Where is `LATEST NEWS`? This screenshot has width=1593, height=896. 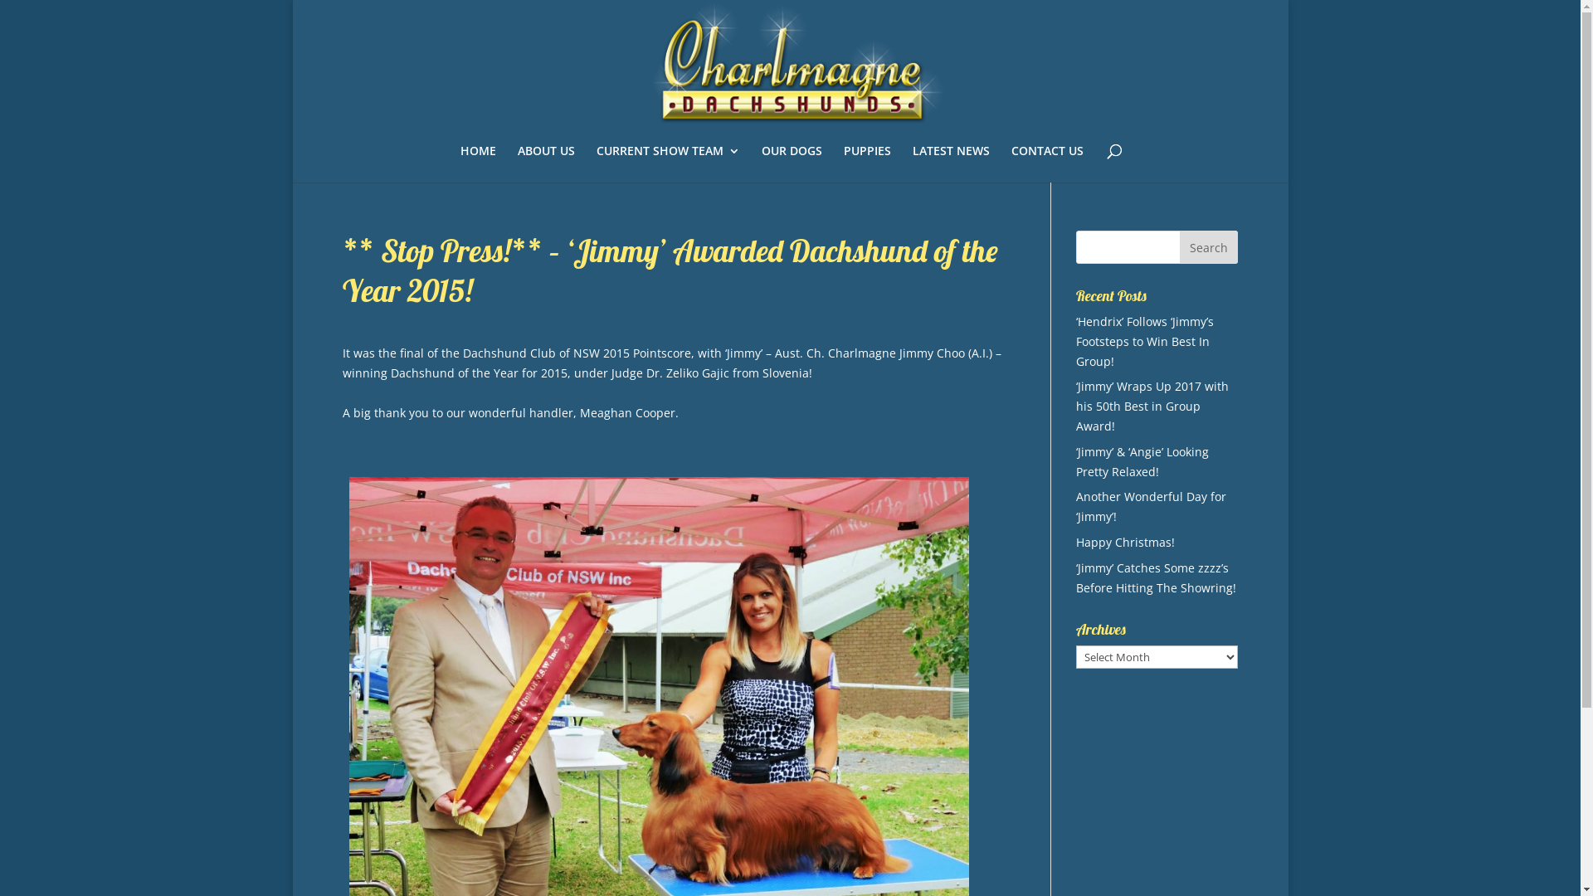 LATEST NEWS is located at coordinates (951, 164).